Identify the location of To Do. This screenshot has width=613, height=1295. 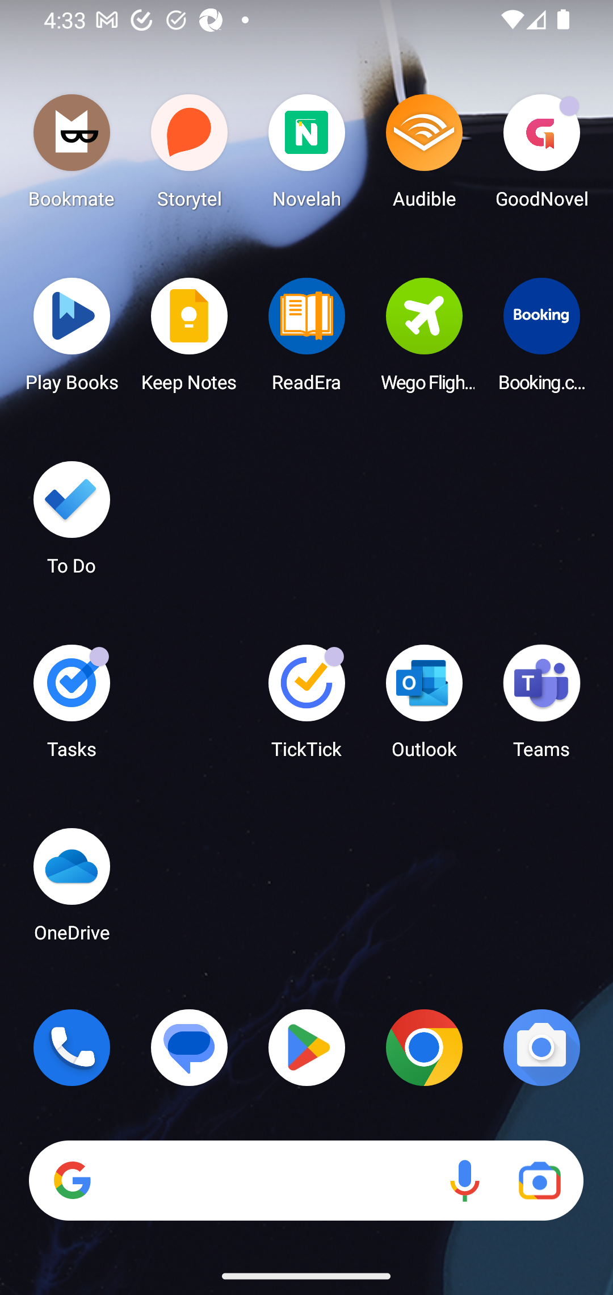
(72, 523).